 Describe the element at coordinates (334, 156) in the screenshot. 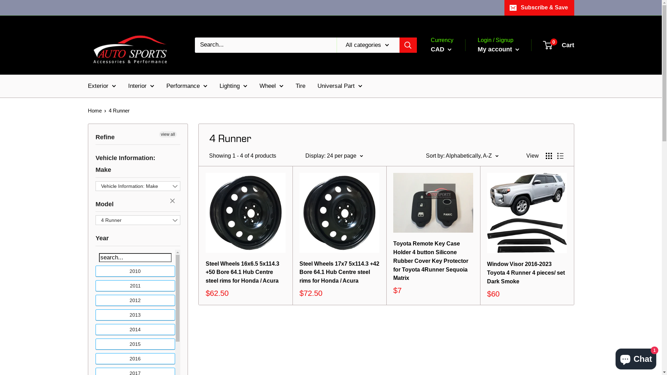

I see `Display: 24 per page` at that location.